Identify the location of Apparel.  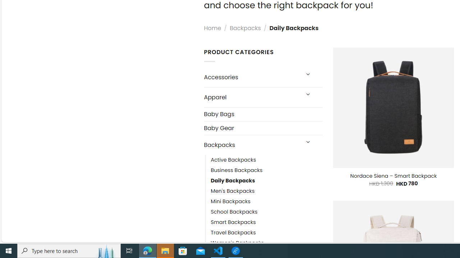
(252, 97).